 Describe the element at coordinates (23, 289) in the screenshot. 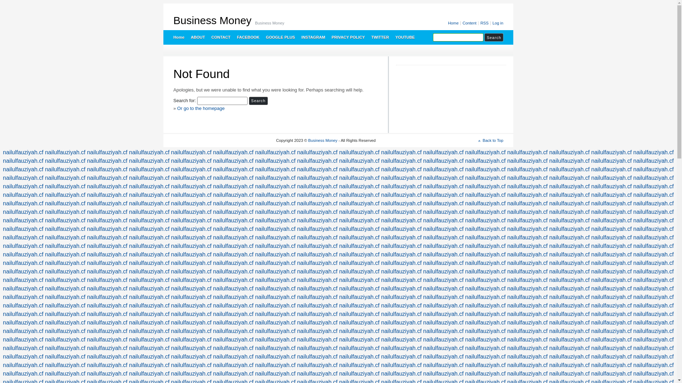

I see `nailulfauziyah.cf` at that location.